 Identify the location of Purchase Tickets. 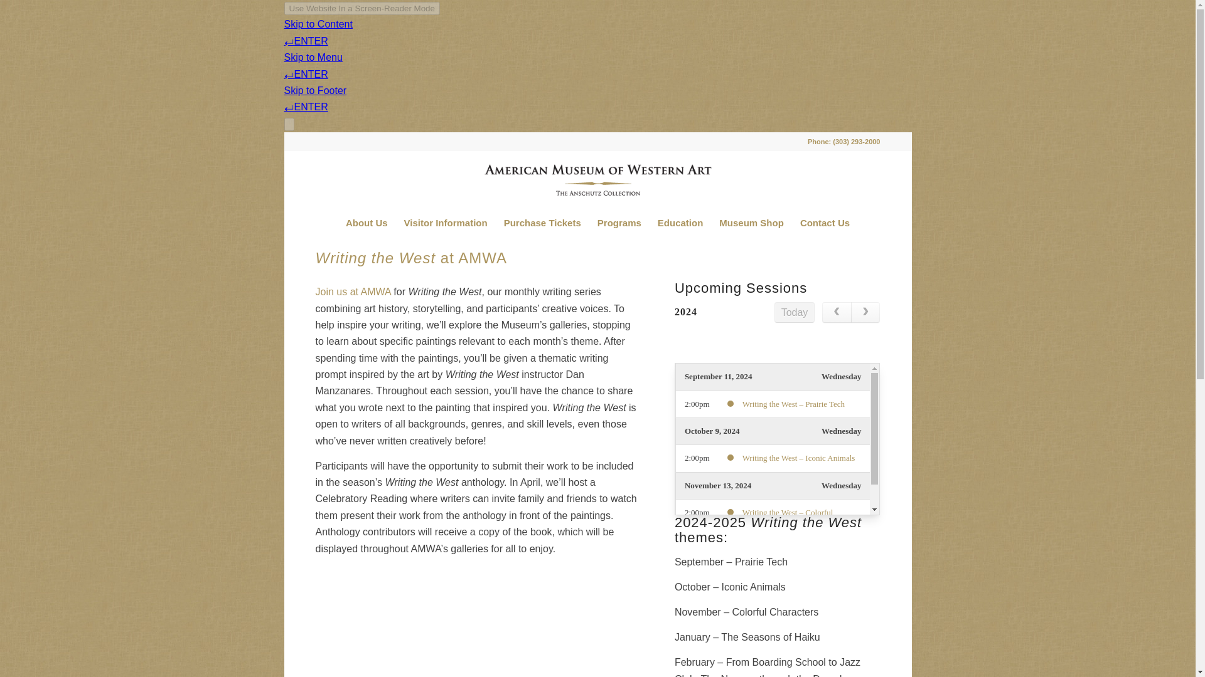
(542, 223).